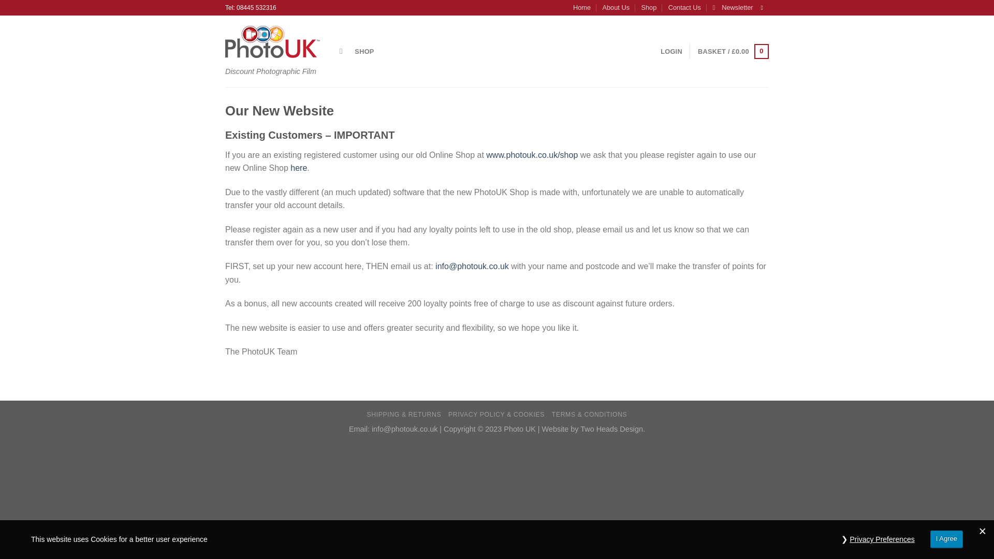 This screenshot has height=559, width=994. I want to click on Contact Us, so click(684, 8).